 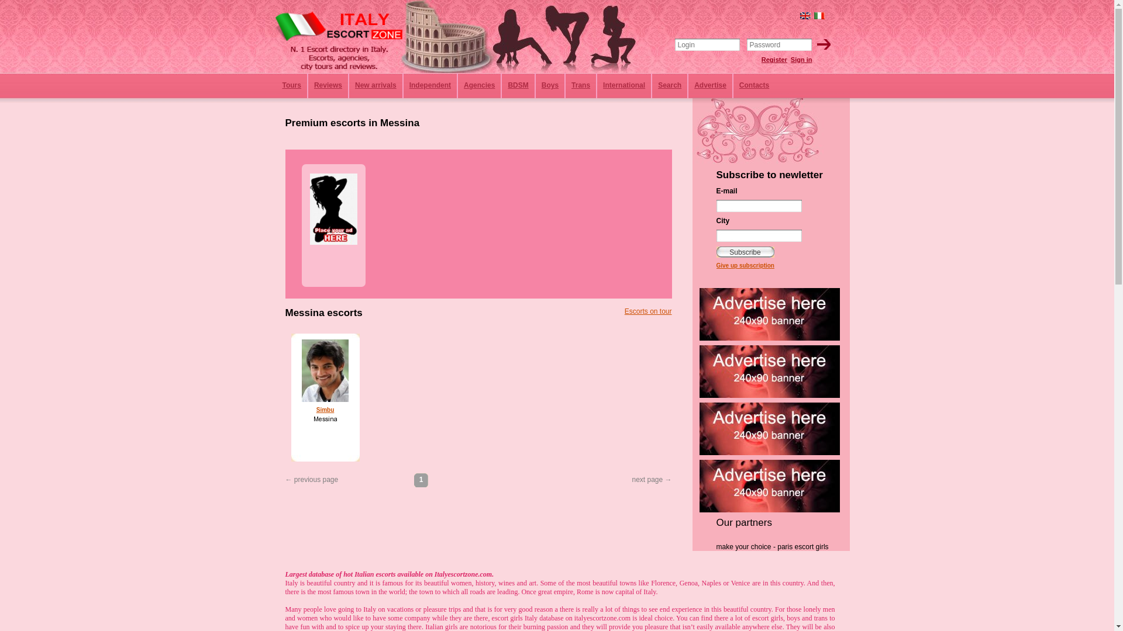 I want to click on New arrivals, so click(x=376, y=85).